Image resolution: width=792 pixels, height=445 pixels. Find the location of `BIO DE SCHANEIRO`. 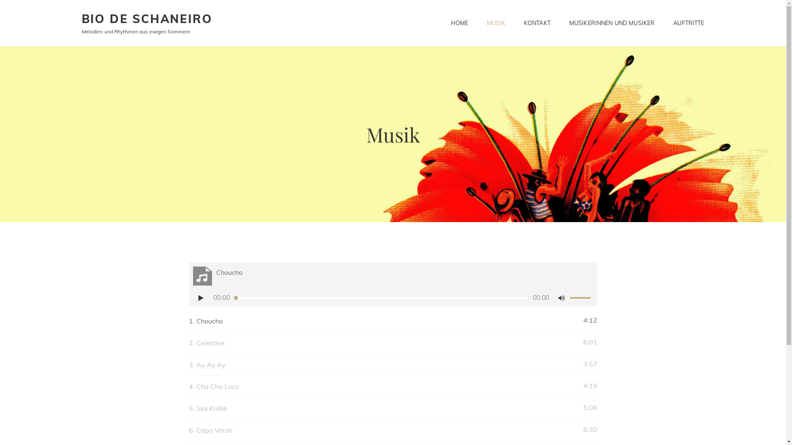

BIO DE SCHANEIRO is located at coordinates (147, 19).